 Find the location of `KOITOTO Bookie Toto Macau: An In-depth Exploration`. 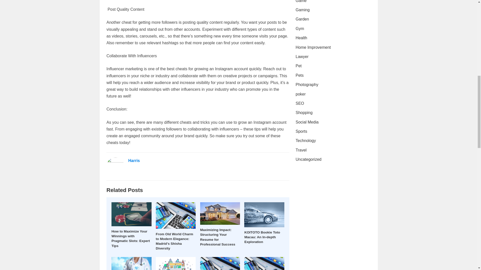

KOITOTO Bookie Toto Macau: An In-depth Exploration is located at coordinates (262, 237).